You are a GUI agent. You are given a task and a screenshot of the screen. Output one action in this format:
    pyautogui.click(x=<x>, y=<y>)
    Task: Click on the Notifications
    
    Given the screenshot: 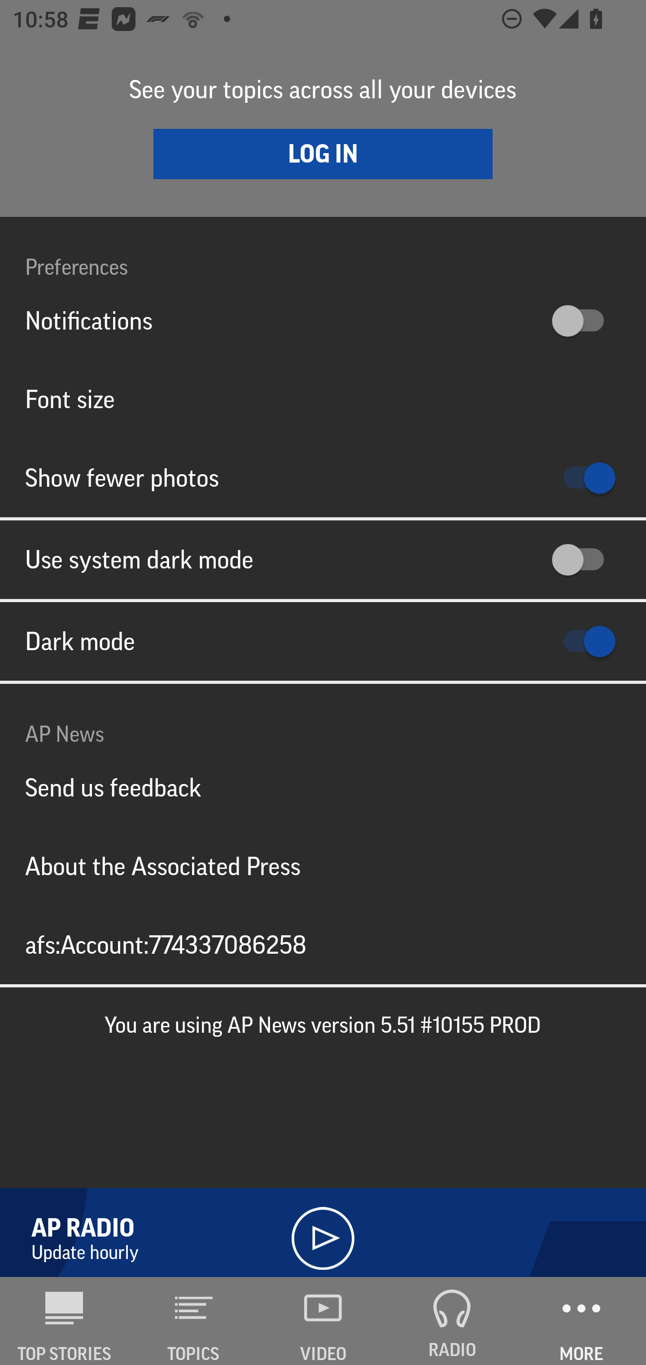 What is the action you would take?
    pyautogui.click(x=323, y=321)
    